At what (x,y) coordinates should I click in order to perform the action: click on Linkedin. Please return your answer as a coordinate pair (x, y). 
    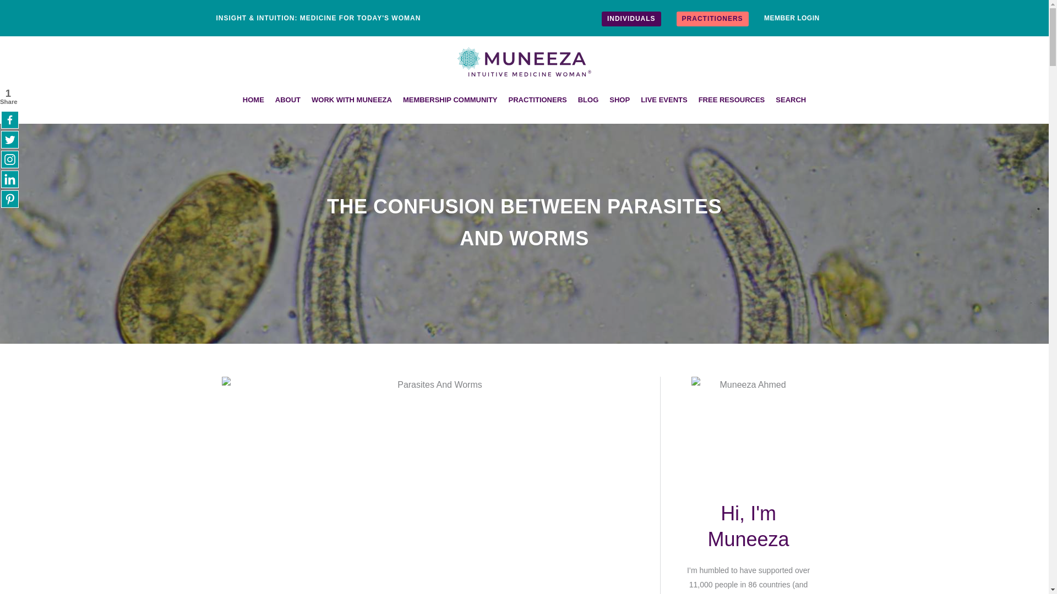
    Looking at the image, I should click on (10, 179).